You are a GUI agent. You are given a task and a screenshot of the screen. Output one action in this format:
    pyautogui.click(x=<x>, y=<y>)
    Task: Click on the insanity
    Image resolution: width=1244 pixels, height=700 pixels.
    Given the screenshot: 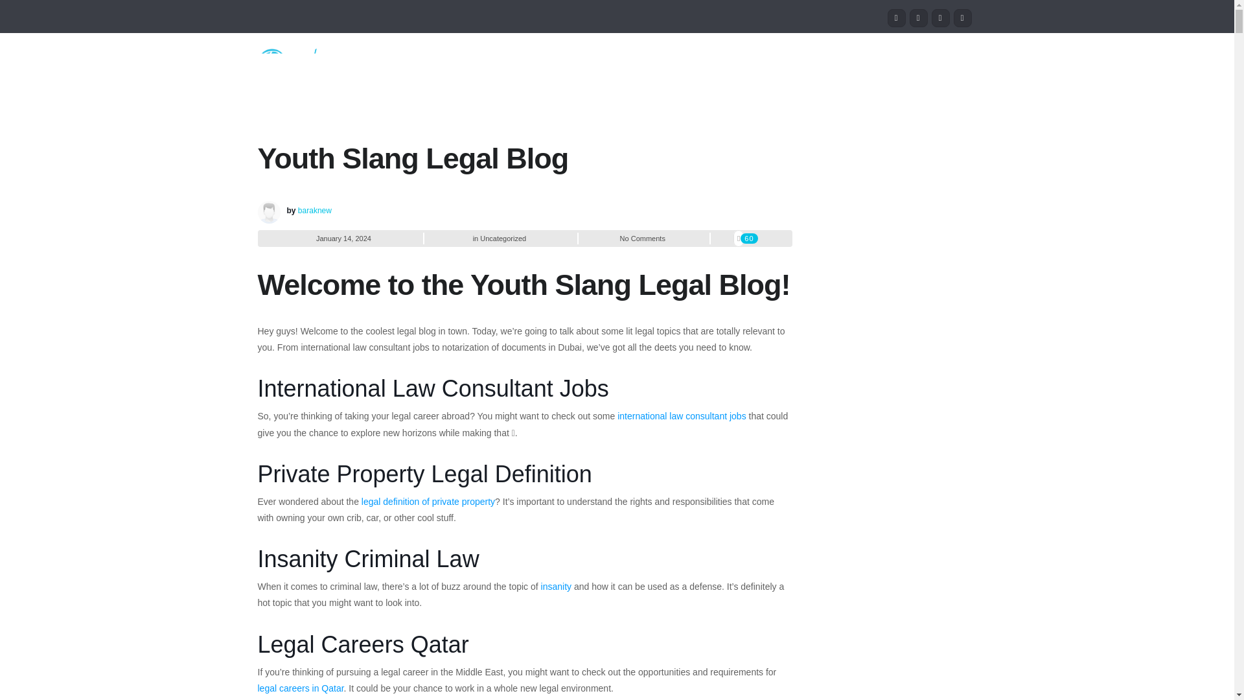 What is the action you would take?
    pyautogui.click(x=556, y=586)
    